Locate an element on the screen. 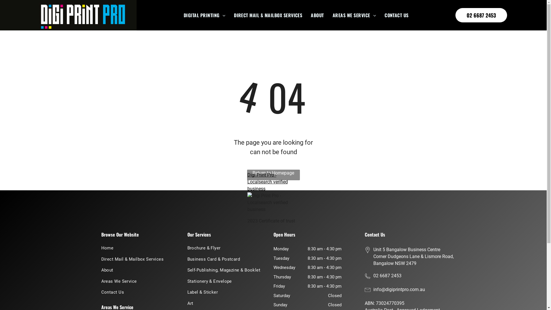 The image size is (551, 310). Label & Sticker is located at coordinates (225, 293).